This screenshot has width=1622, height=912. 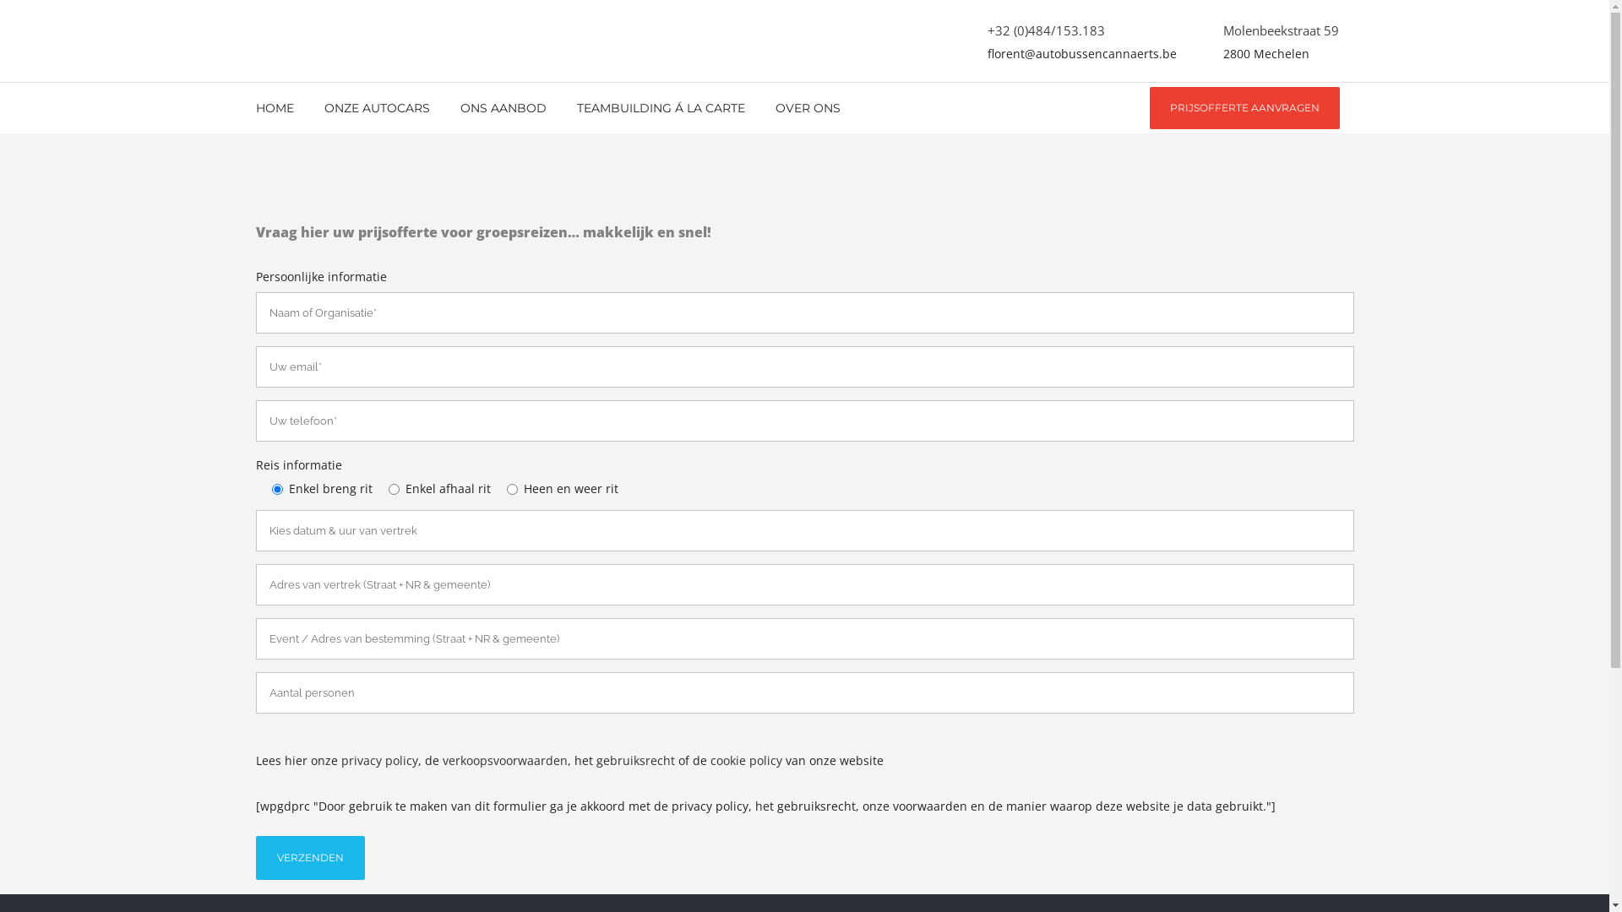 What do you see at coordinates (505, 760) in the screenshot?
I see `verkoopsvoorwaarden` at bounding box center [505, 760].